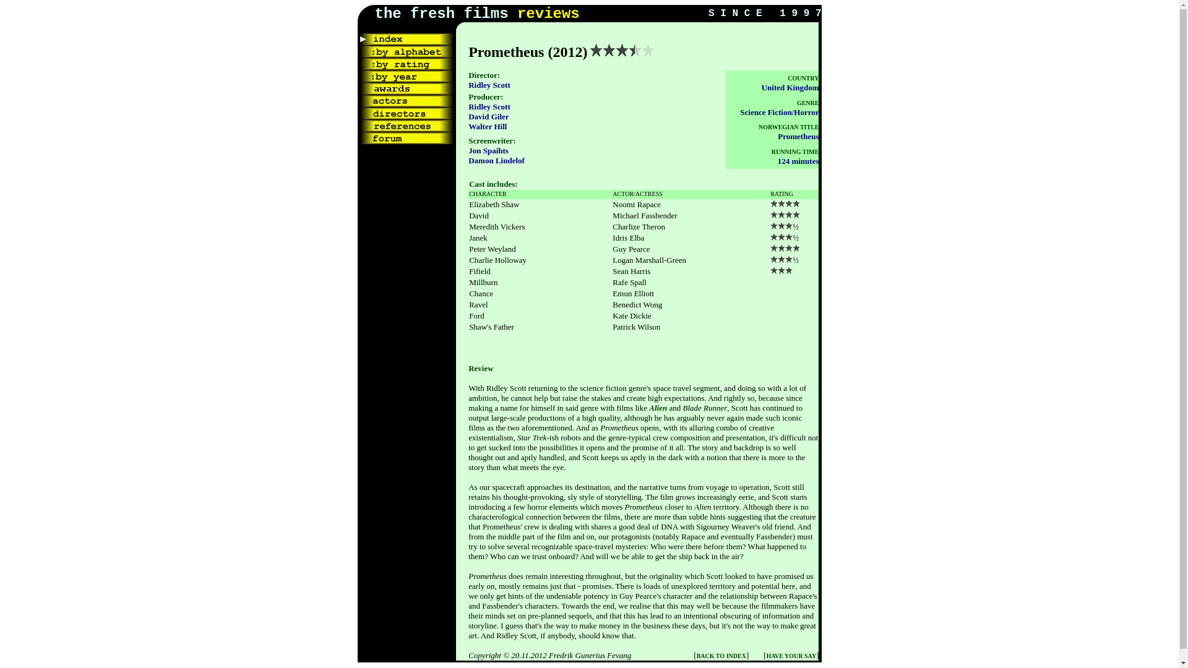 This screenshot has height=668, width=1188. What do you see at coordinates (791, 654) in the screenshot?
I see `HAVE YOUR SAY` at bounding box center [791, 654].